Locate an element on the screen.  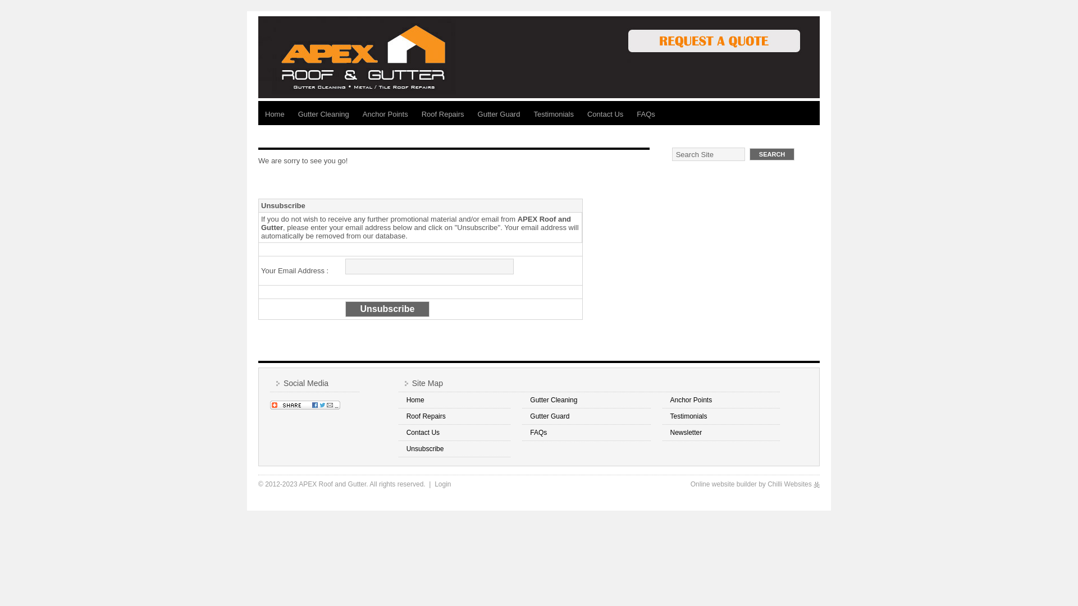
Gutter Guard is located at coordinates (499, 114).